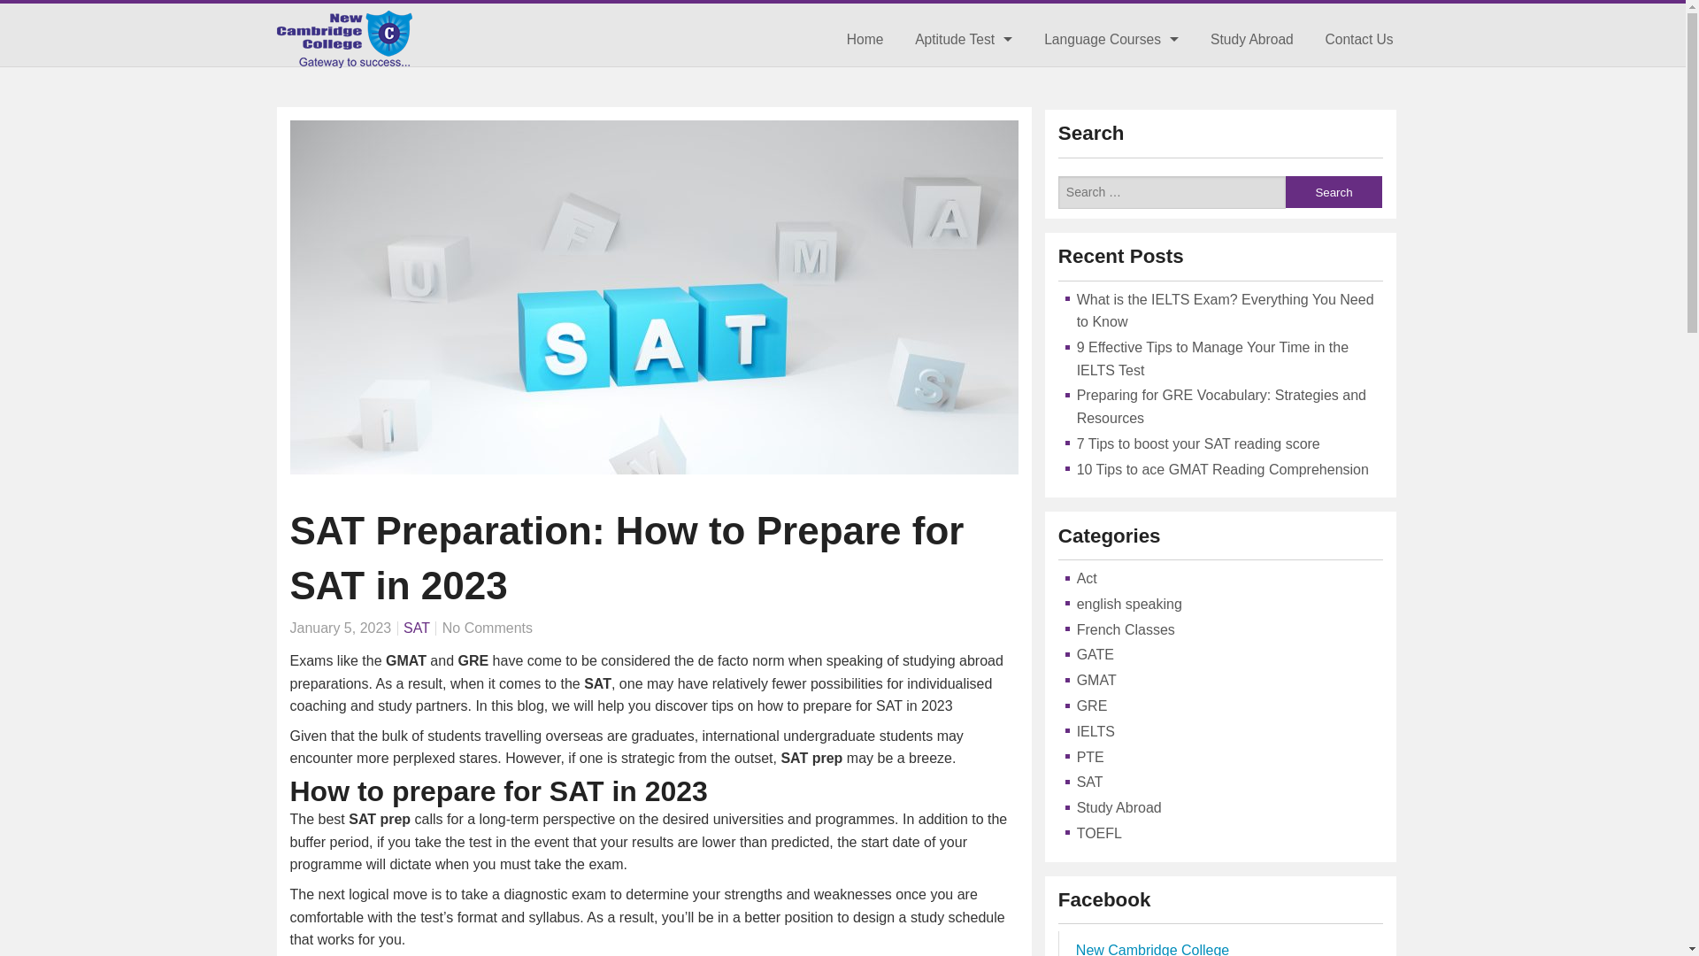 The height and width of the screenshot is (956, 1699). Describe the element at coordinates (1251, 39) in the screenshot. I see `Study Abroad` at that location.